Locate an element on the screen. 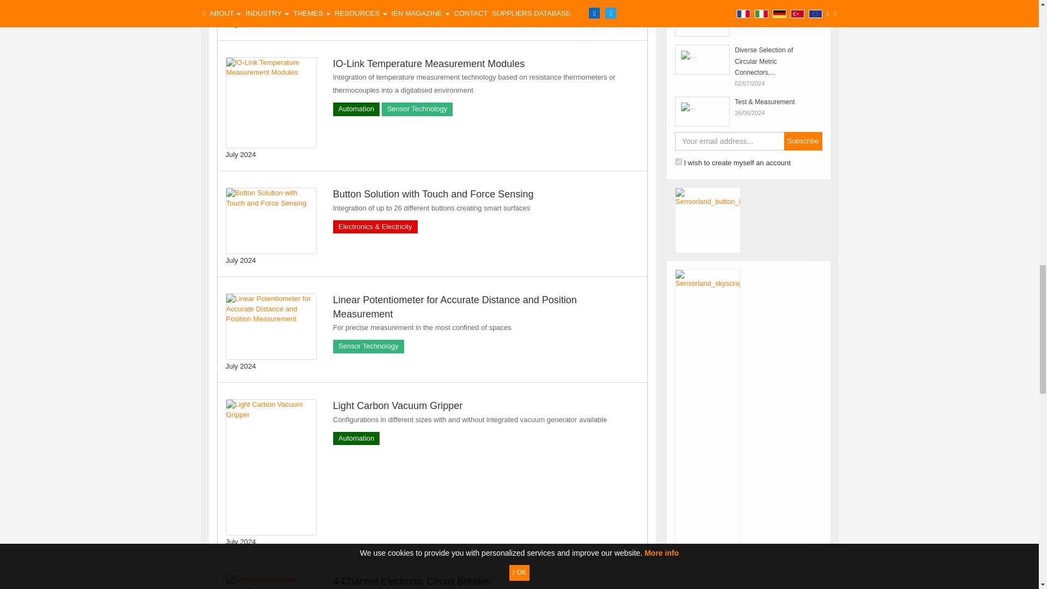  on is located at coordinates (678, 161).